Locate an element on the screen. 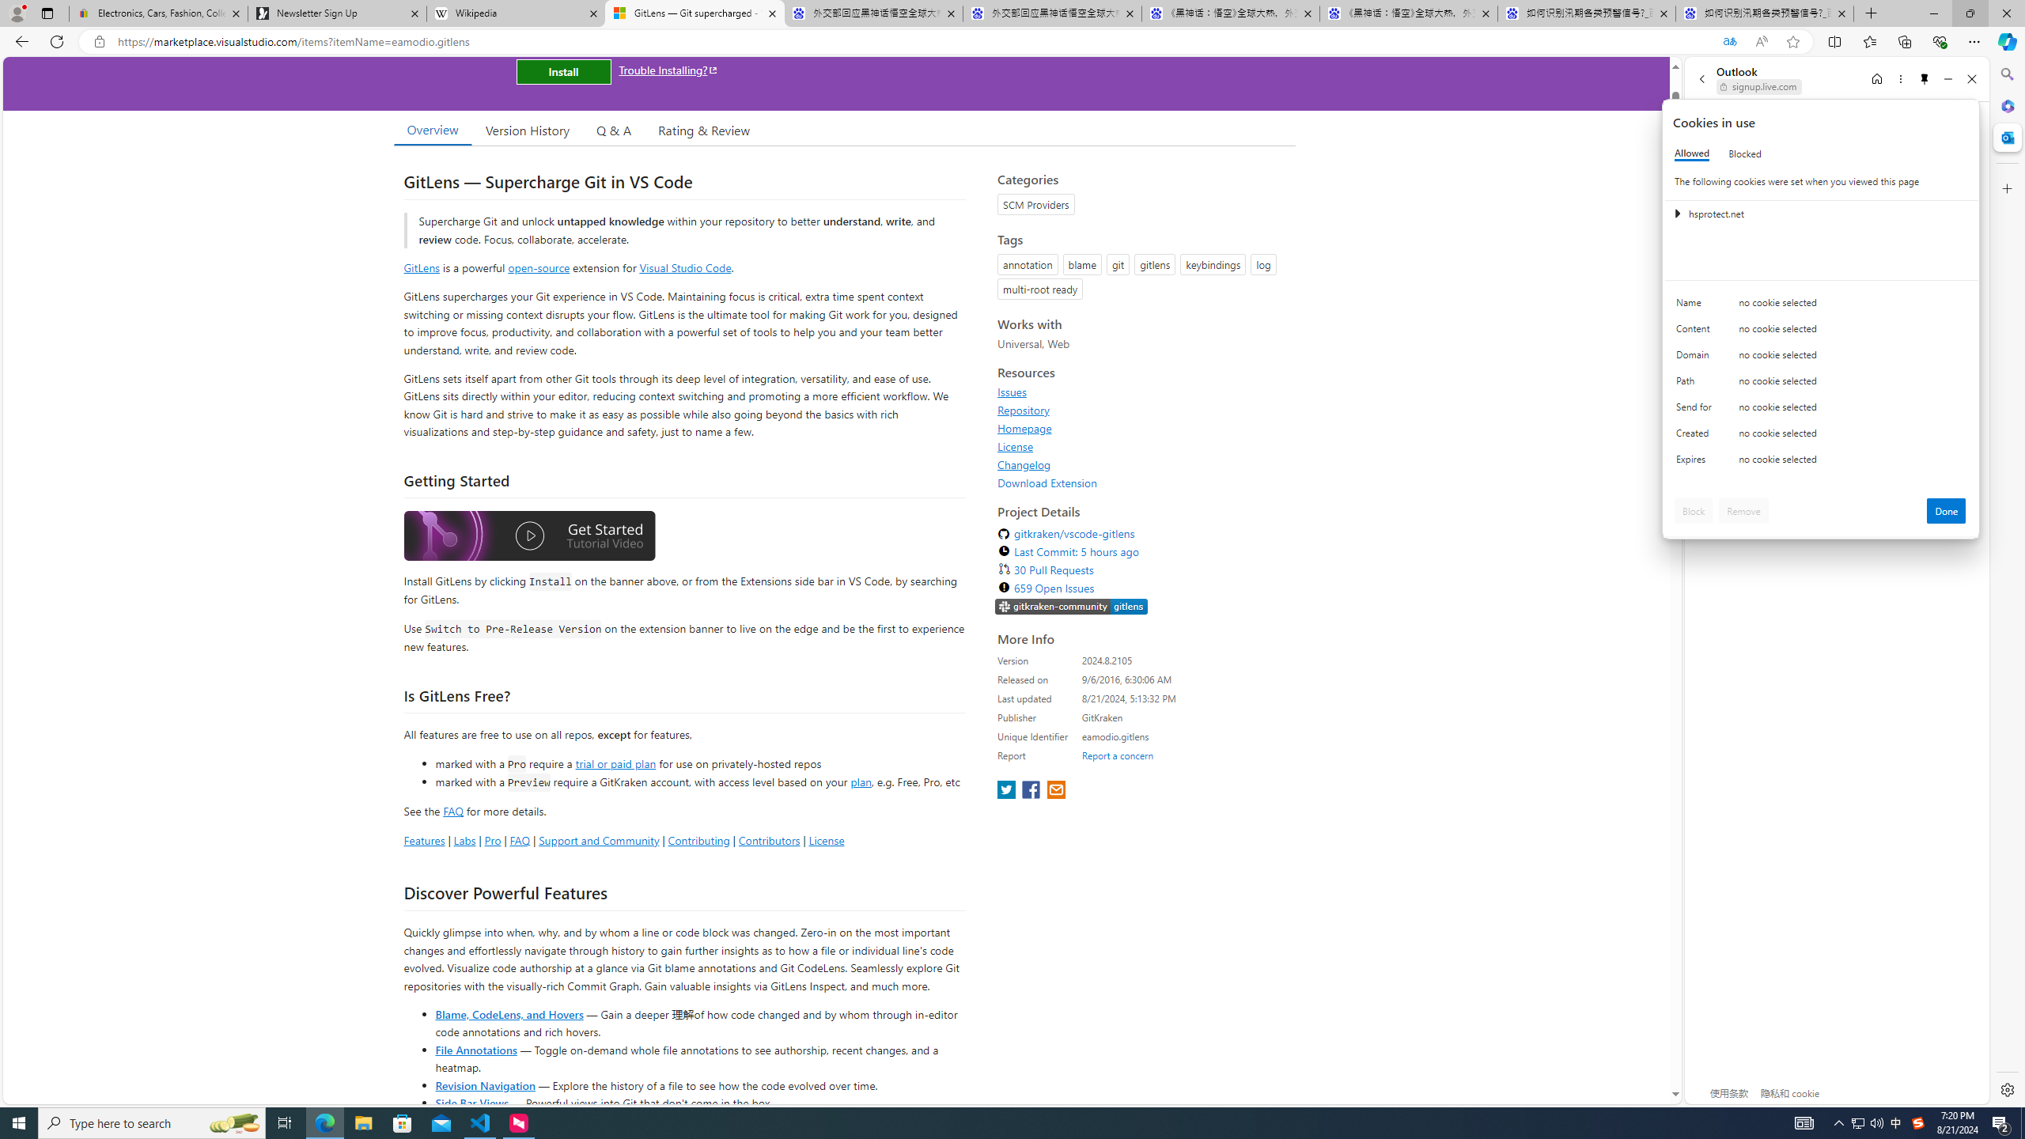  Class: c0153 c0157 is located at coordinates (1821, 462).